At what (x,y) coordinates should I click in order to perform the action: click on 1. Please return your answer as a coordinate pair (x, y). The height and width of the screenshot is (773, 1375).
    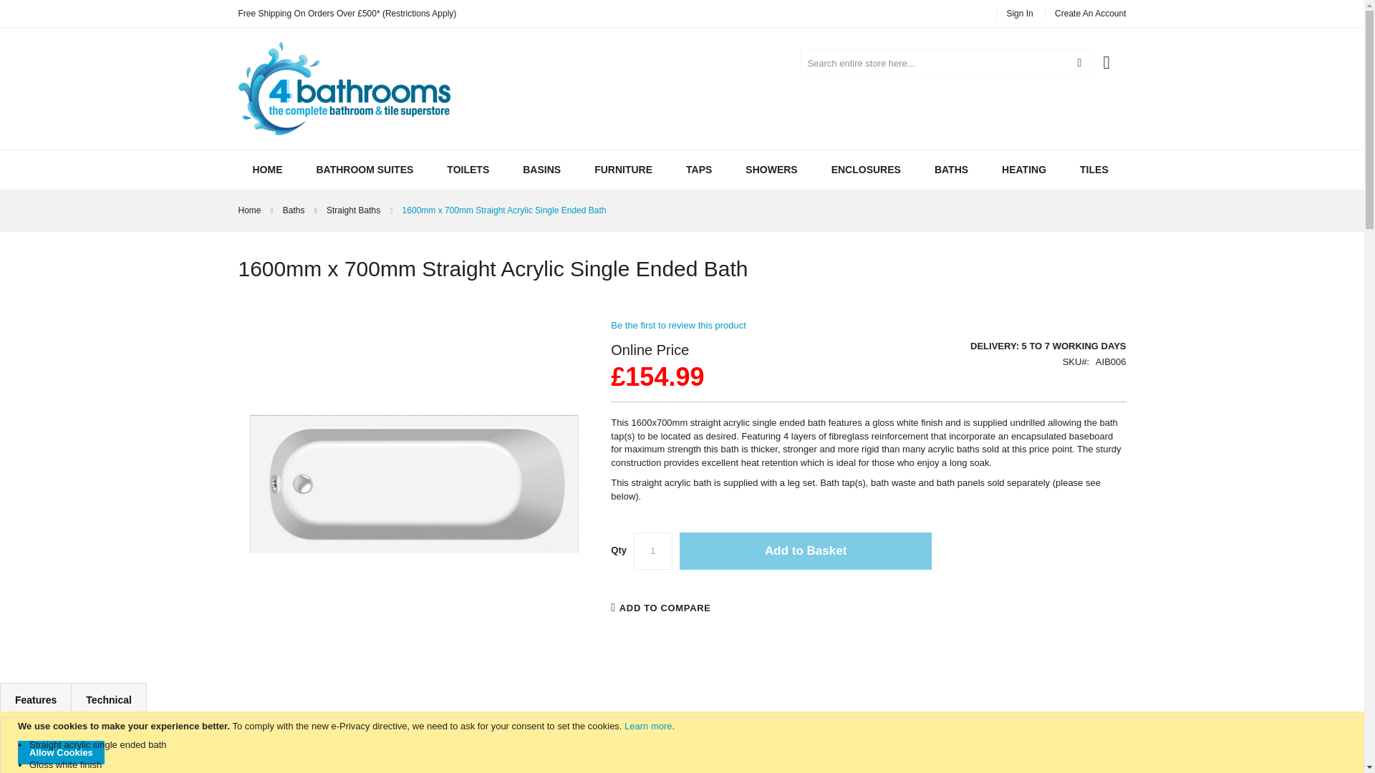
    Looking at the image, I should click on (653, 551).